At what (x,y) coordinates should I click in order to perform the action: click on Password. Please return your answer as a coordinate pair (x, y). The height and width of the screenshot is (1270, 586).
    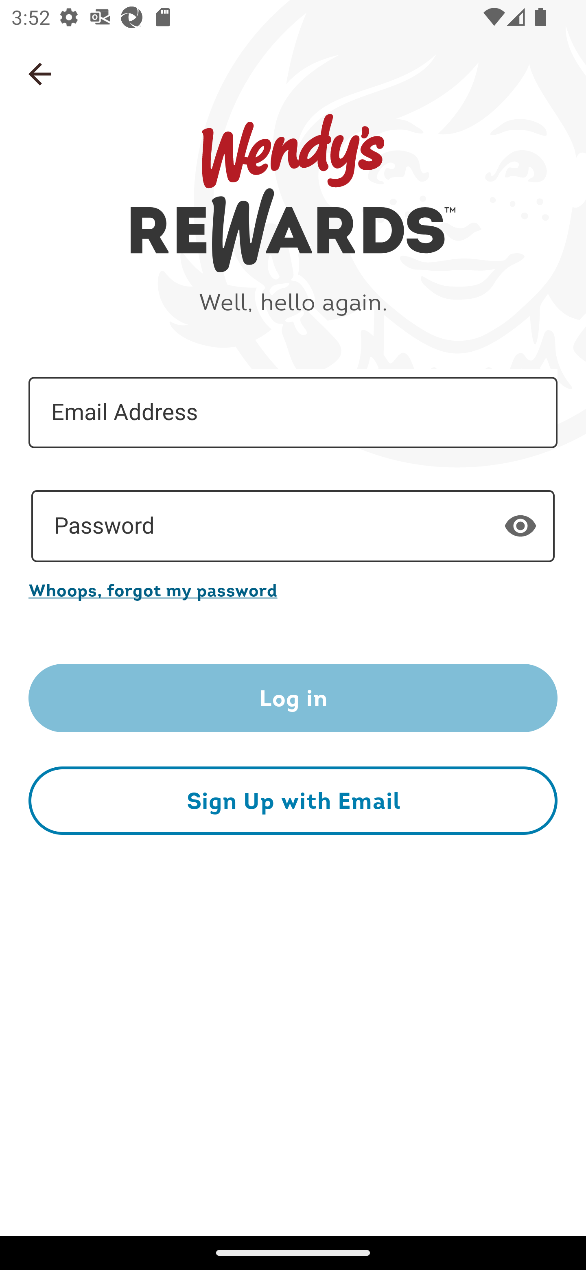
    Looking at the image, I should click on (293, 526).